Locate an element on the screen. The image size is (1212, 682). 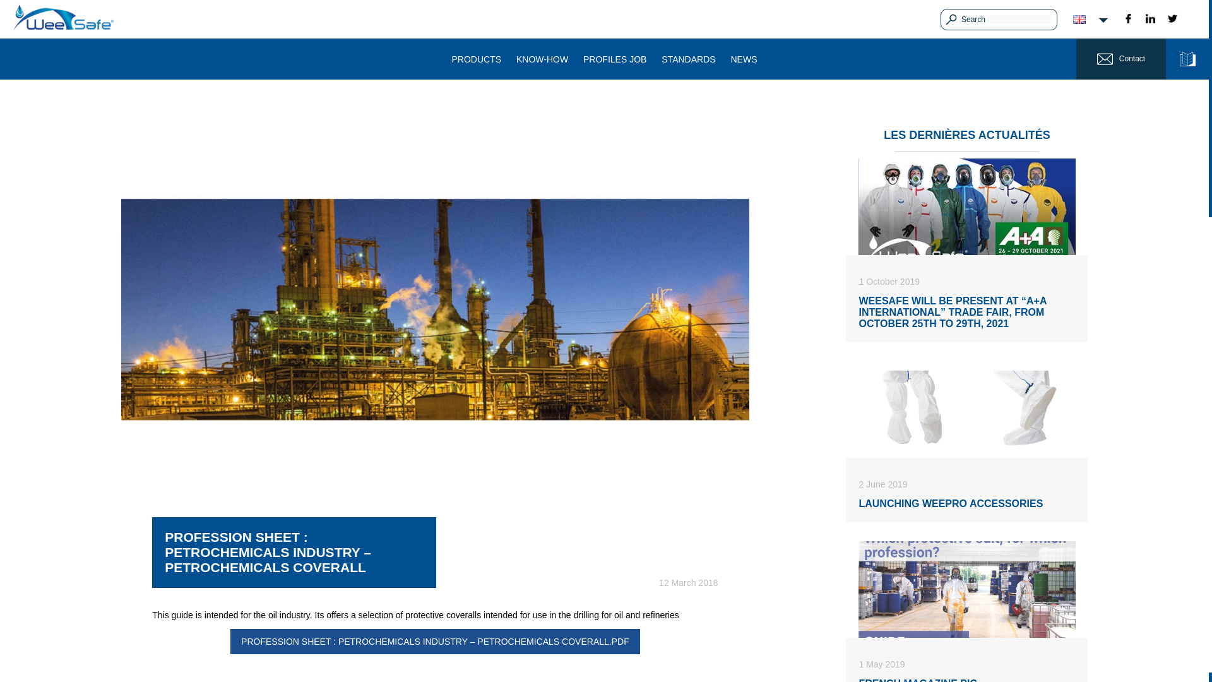
Social Network is located at coordinates (1172, 18).